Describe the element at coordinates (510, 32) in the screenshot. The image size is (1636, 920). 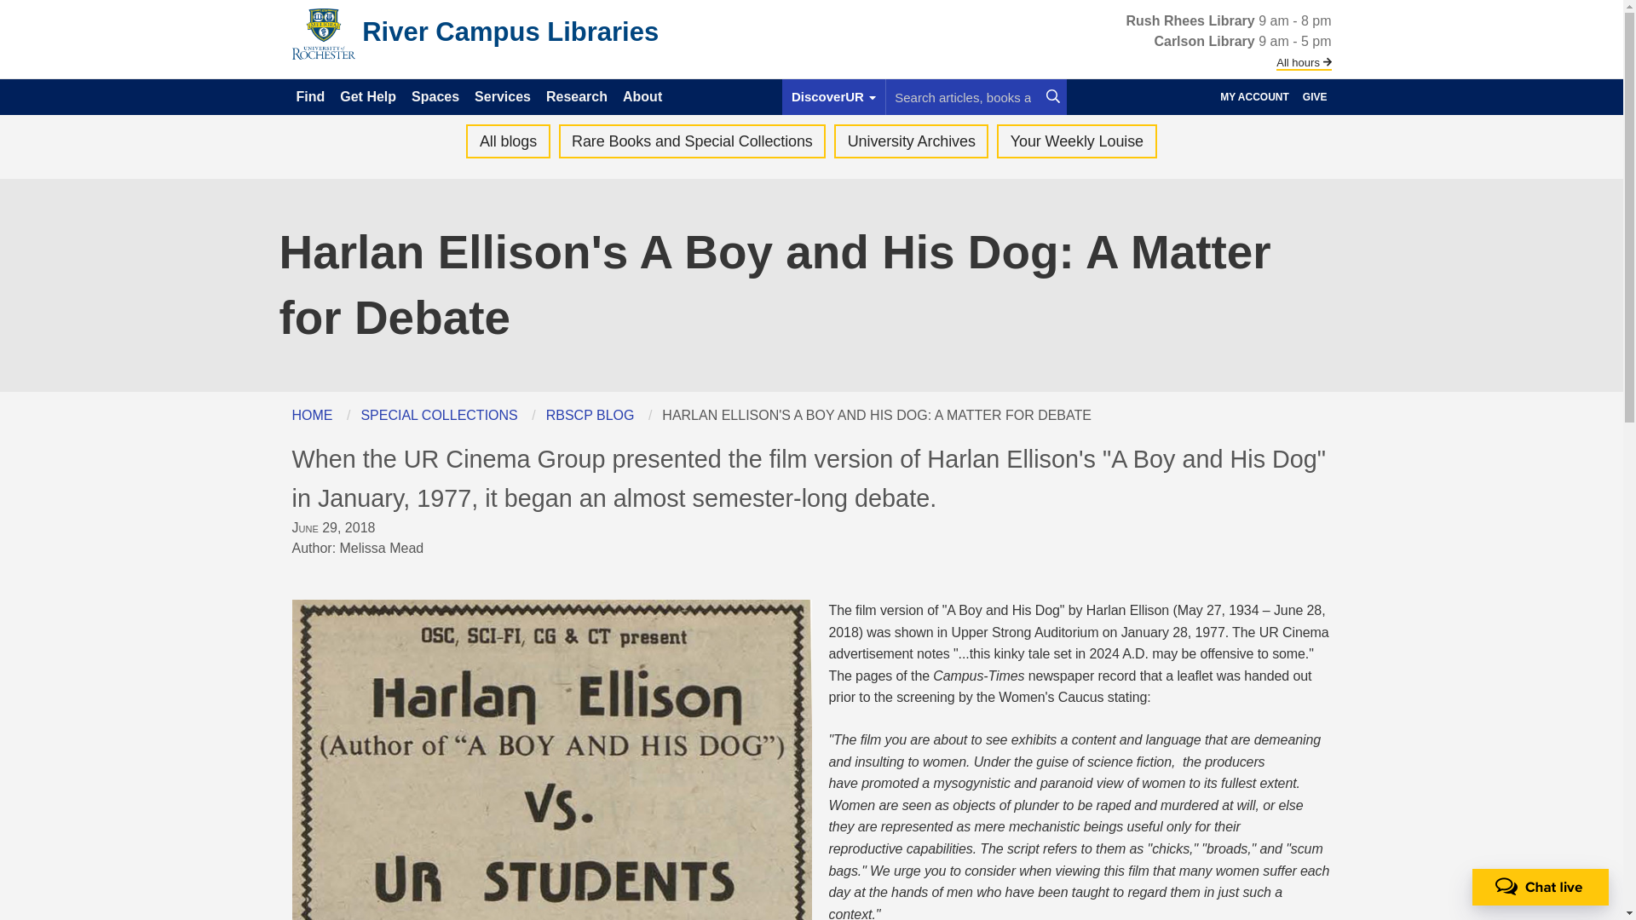
I see `Home` at that location.